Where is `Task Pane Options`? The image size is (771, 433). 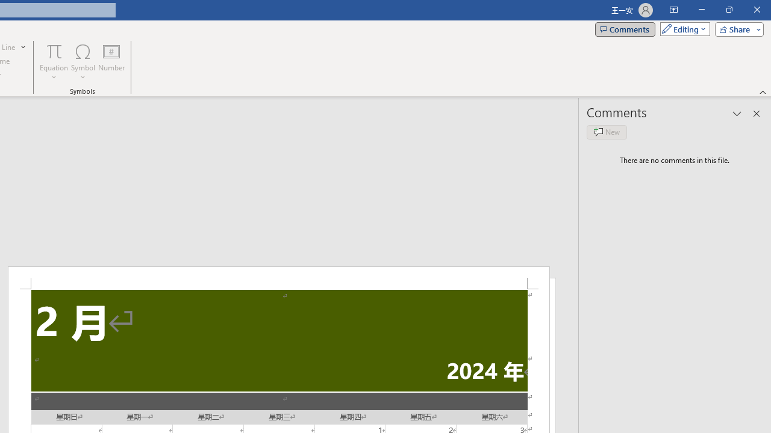 Task Pane Options is located at coordinates (737, 113).